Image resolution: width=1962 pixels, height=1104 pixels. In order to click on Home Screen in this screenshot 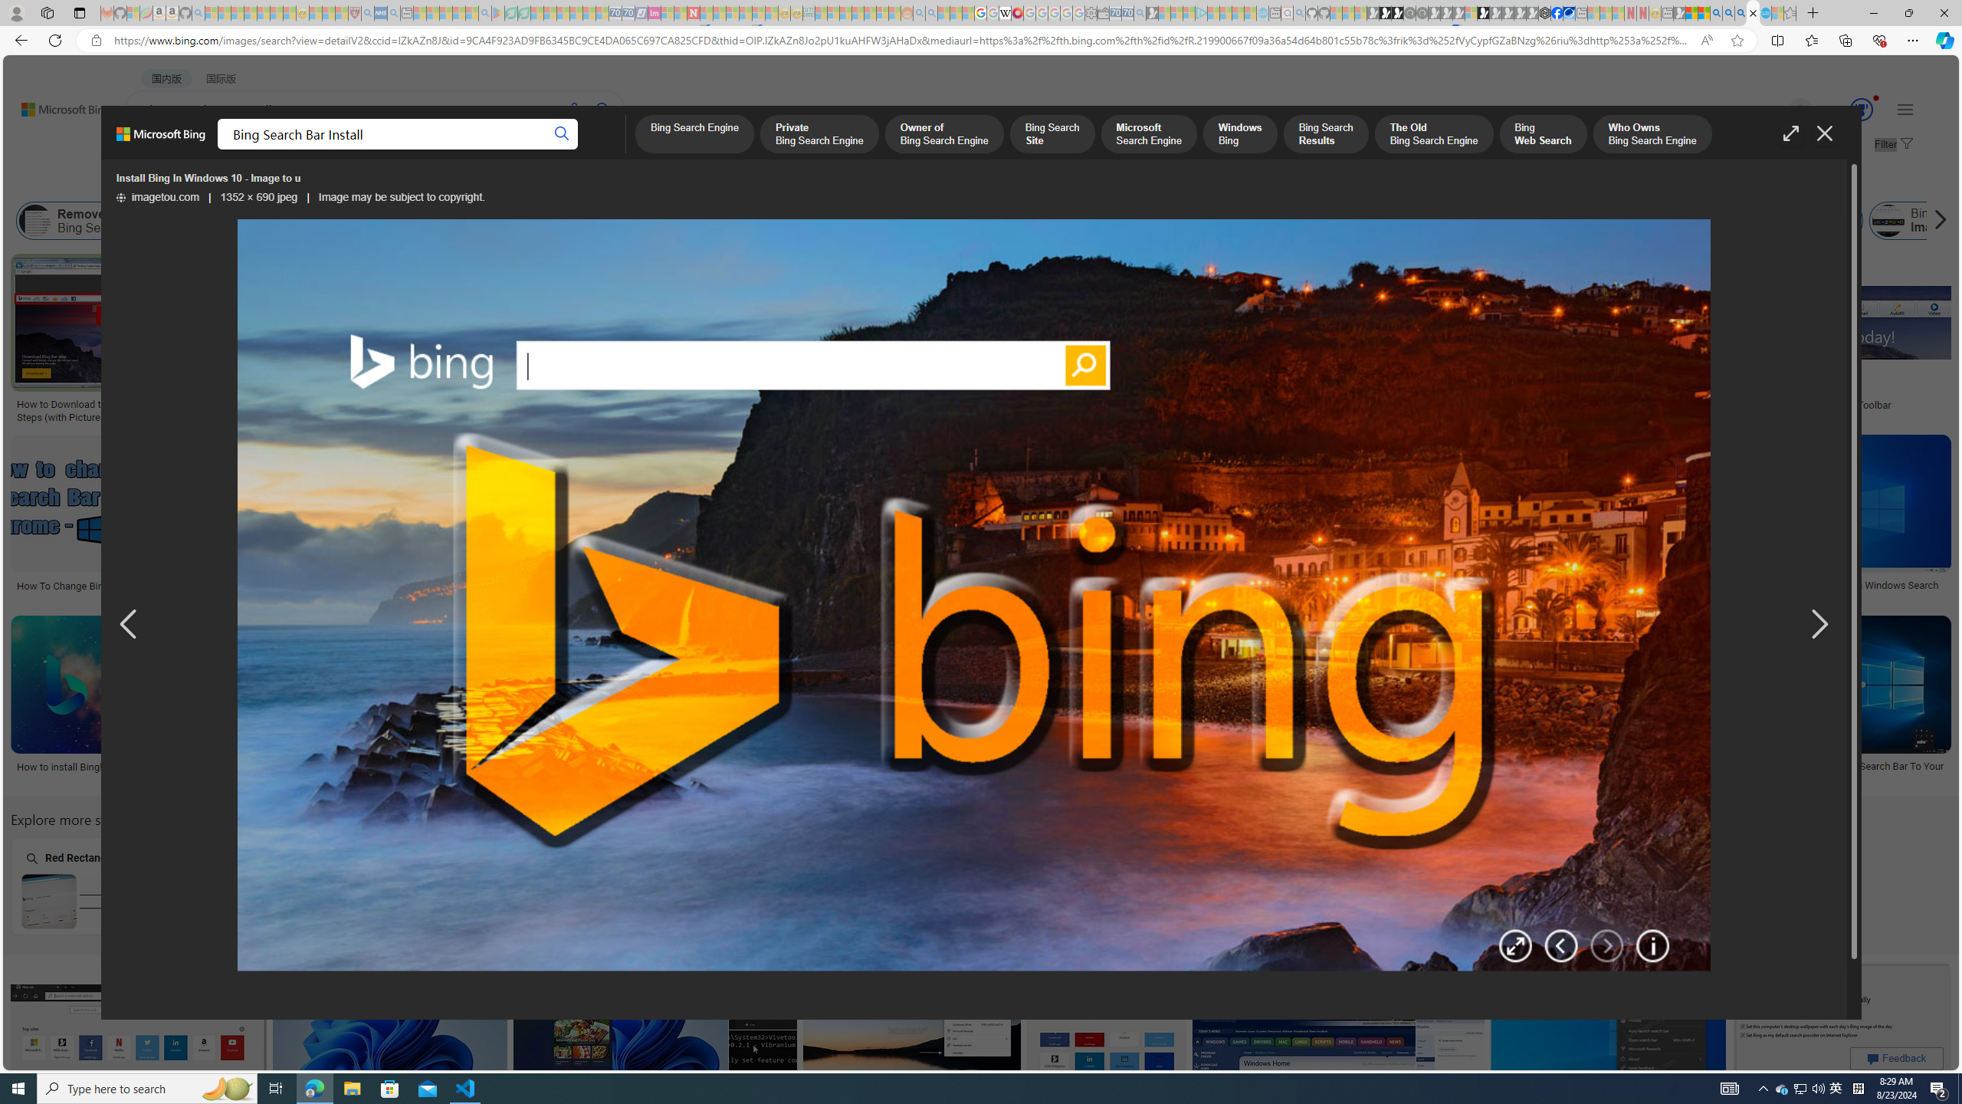, I will do `click(695, 886)`.